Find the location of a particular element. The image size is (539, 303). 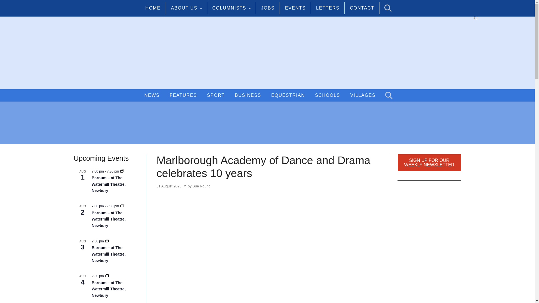

LETTERS is located at coordinates (328, 8).